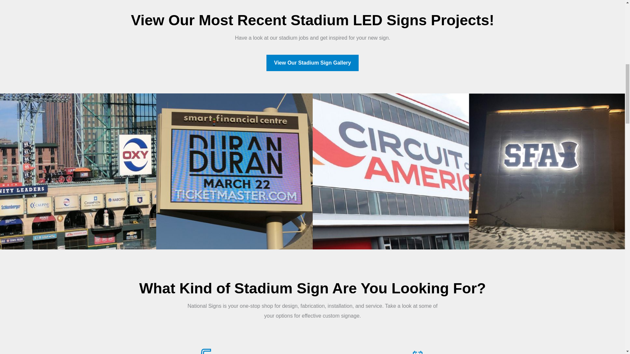 Image resolution: width=630 pixels, height=354 pixels. Describe the element at coordinates (390, 171) in the screenshot. I see `Stadium Signs 4` at that location.